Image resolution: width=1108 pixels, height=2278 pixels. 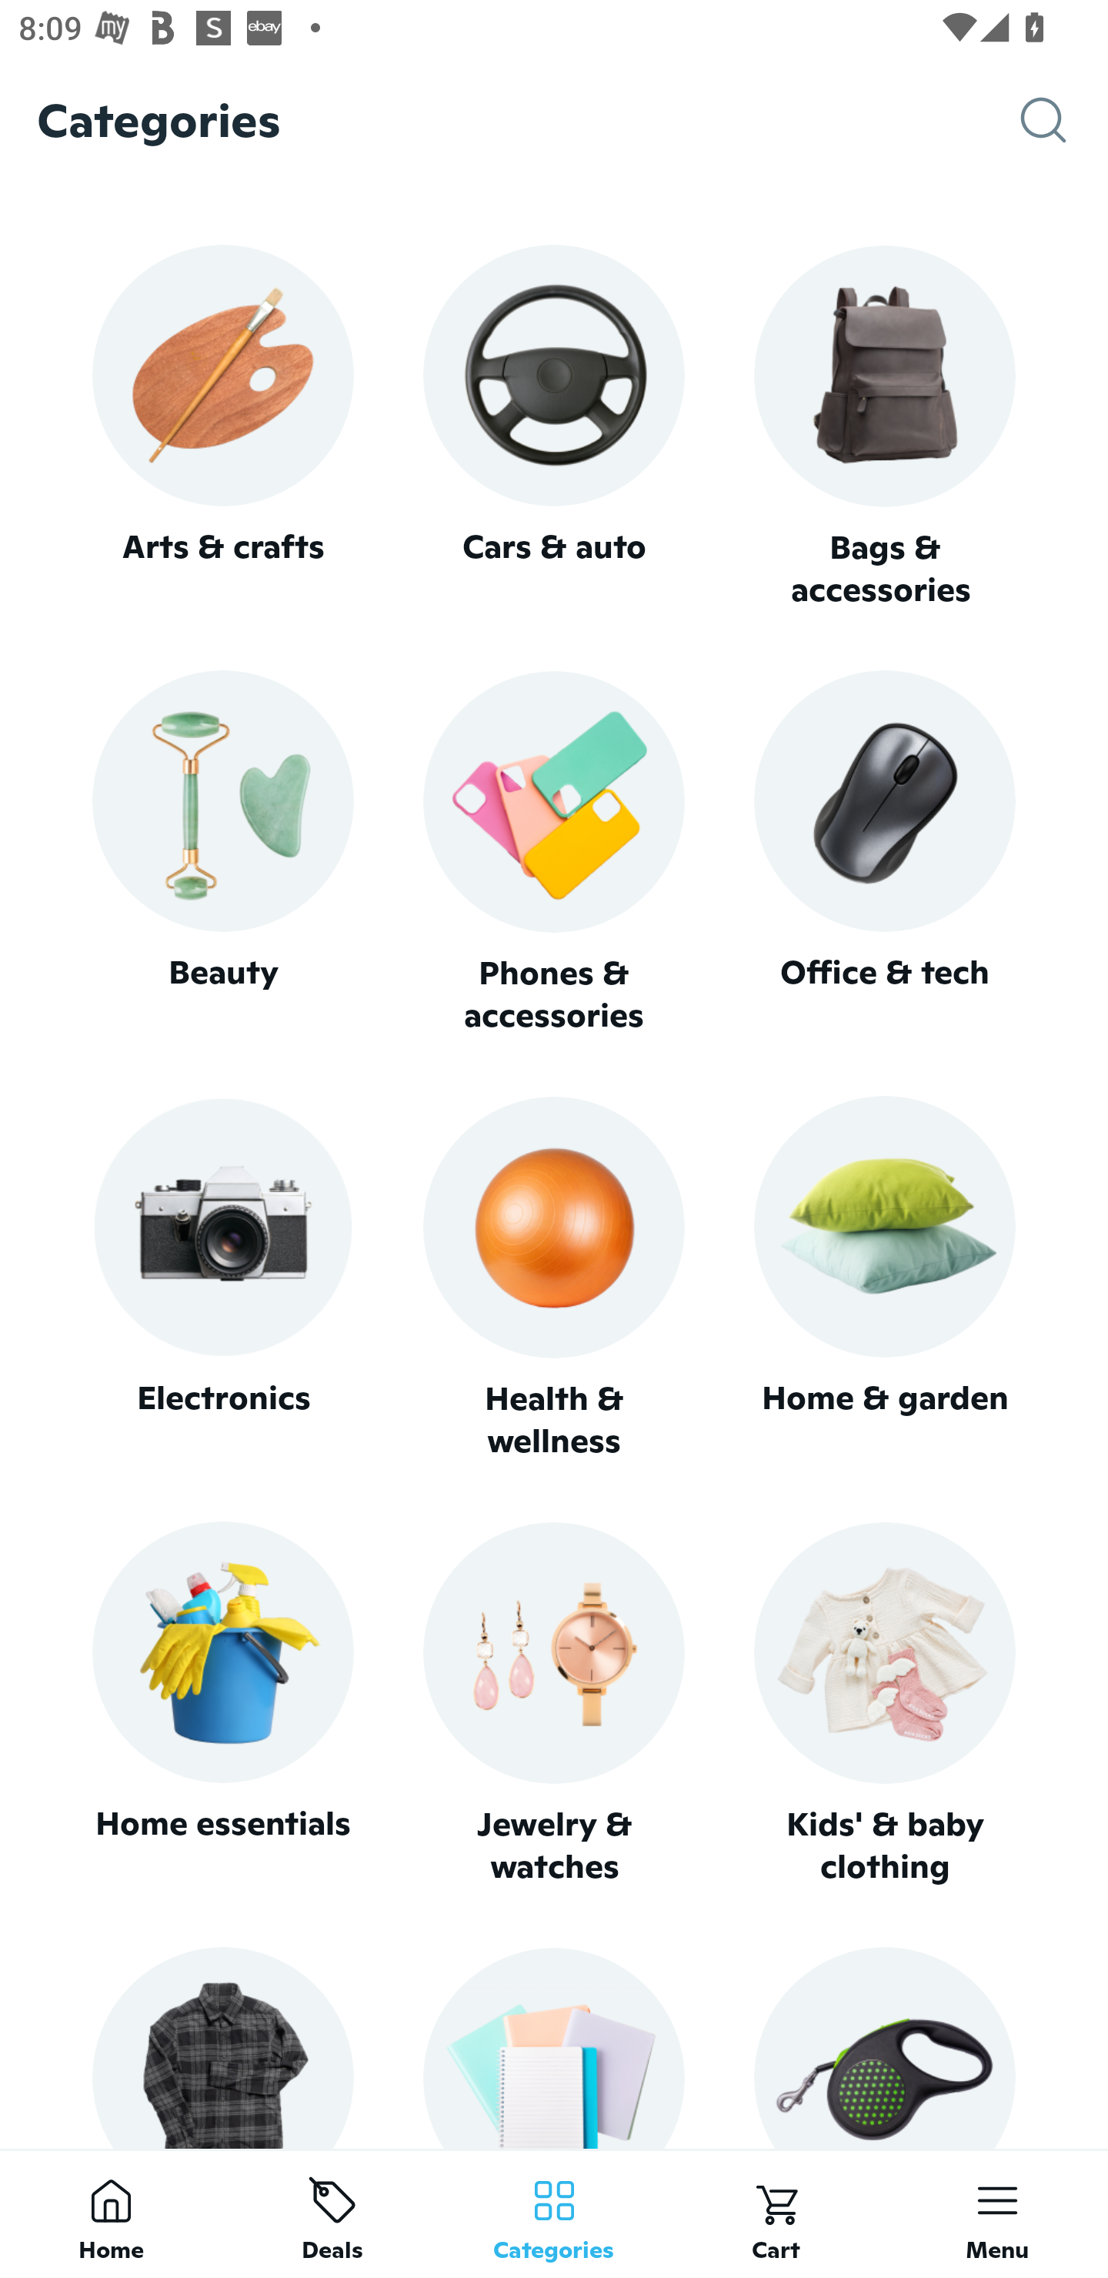 What do you see at coordinates (776, 2213) in the screenshot?
I see `Cart` at bounding box center [776, 2213].